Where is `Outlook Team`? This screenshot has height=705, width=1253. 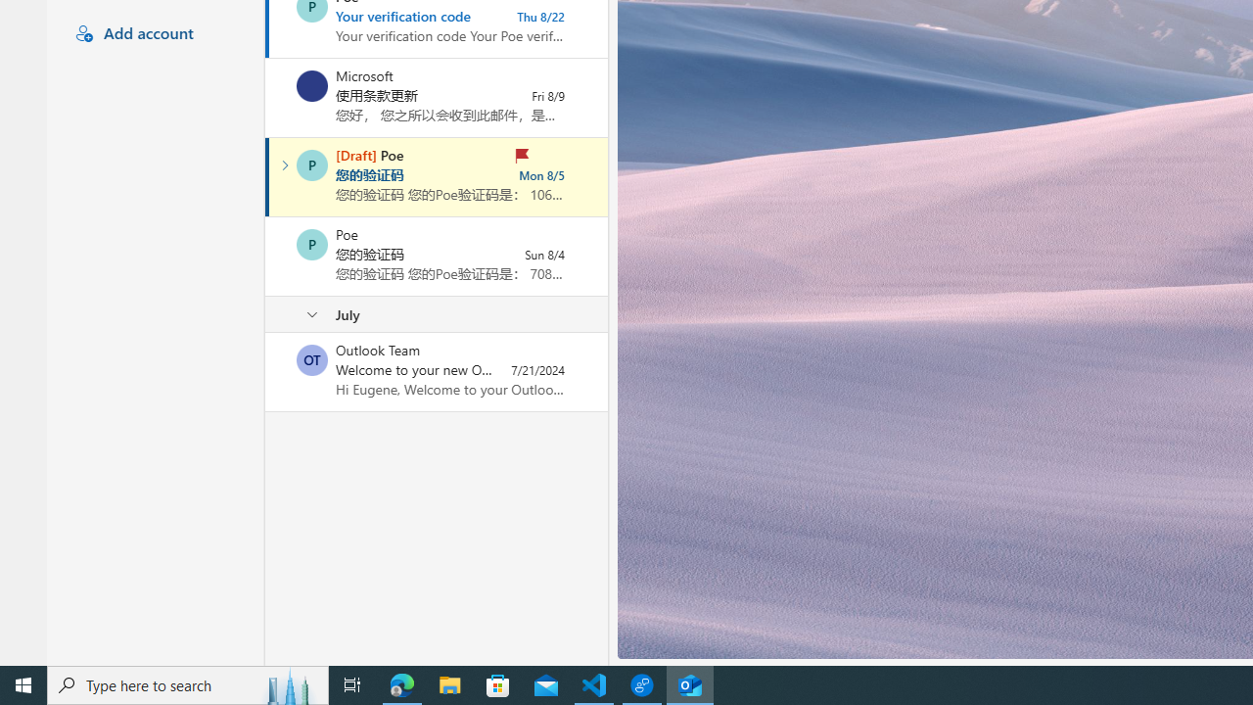
Outlook Team is located at coordinates (312, 360).